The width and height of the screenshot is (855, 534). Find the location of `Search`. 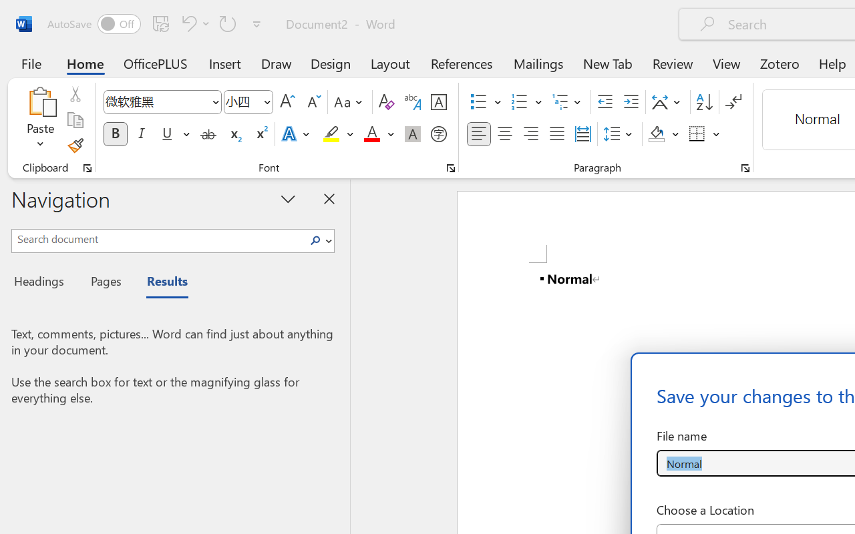

Search is located at coordinates (319, 240).